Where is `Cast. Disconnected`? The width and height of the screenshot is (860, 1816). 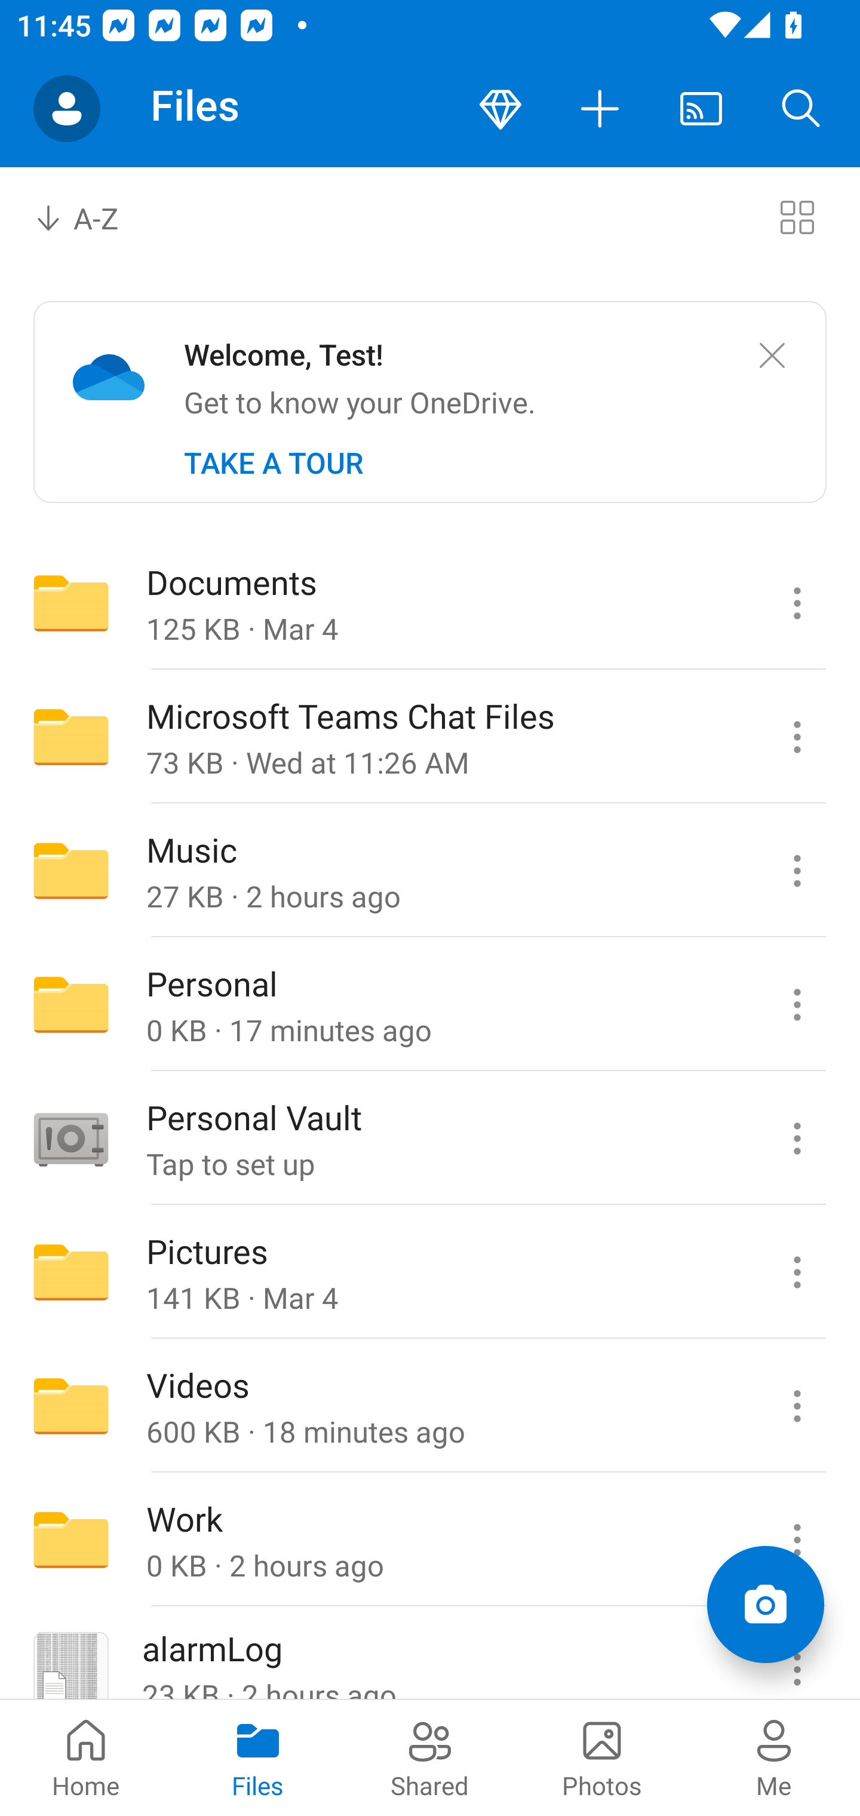
Cast. Disconnected is located at coordinates (701, 109).